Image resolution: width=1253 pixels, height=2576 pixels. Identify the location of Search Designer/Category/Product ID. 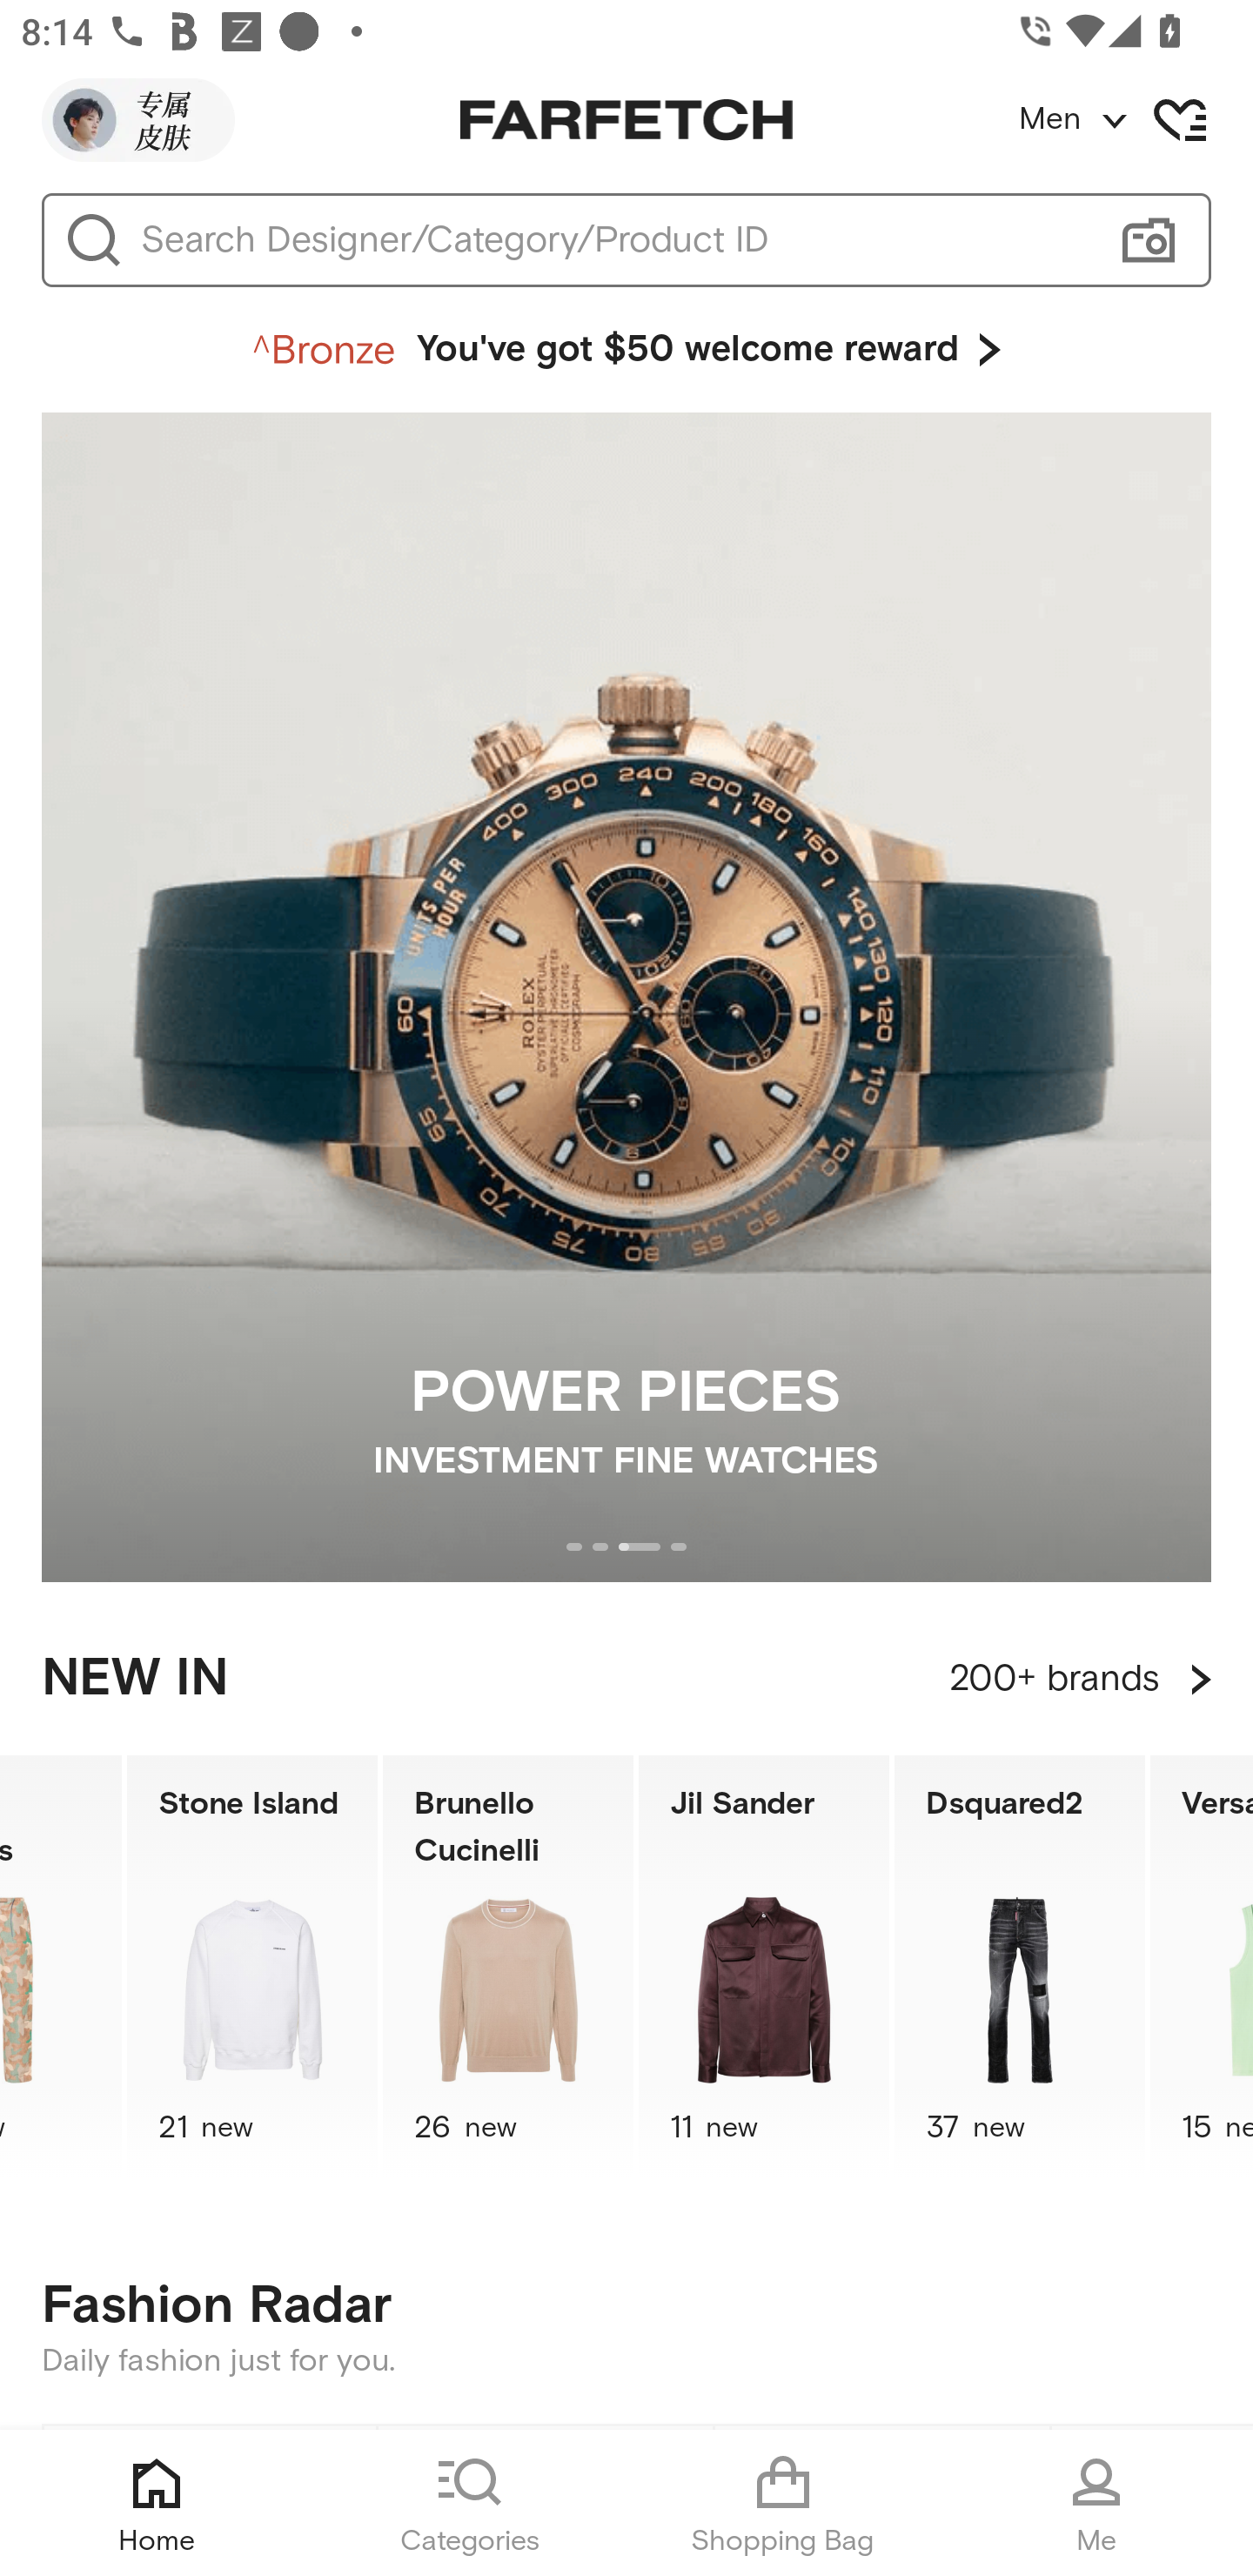
(613, 240).